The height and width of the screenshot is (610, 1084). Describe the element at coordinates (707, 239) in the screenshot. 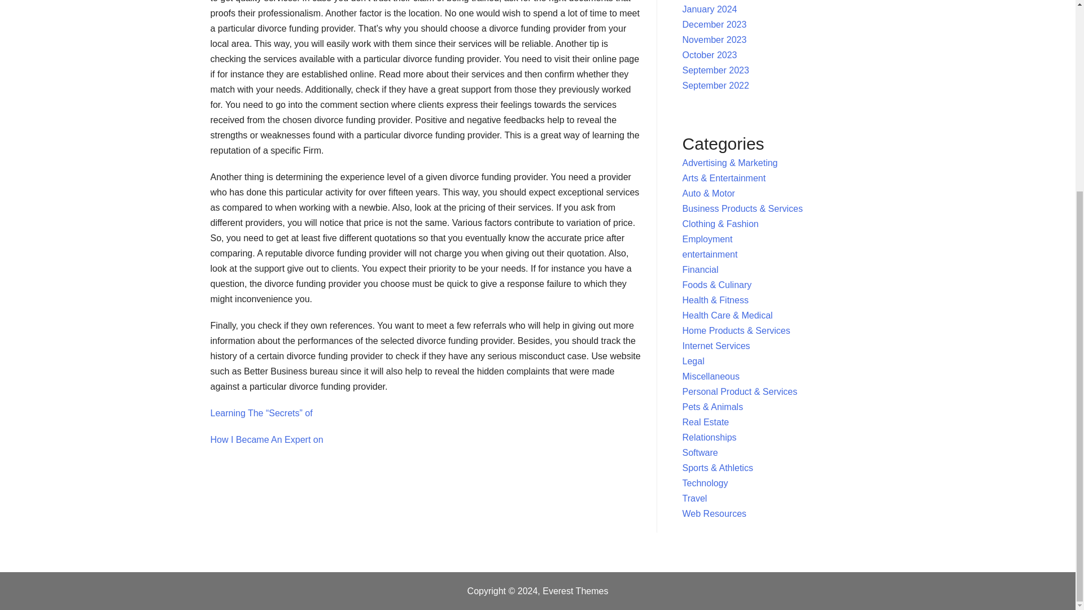

I see `Employment` at that location.